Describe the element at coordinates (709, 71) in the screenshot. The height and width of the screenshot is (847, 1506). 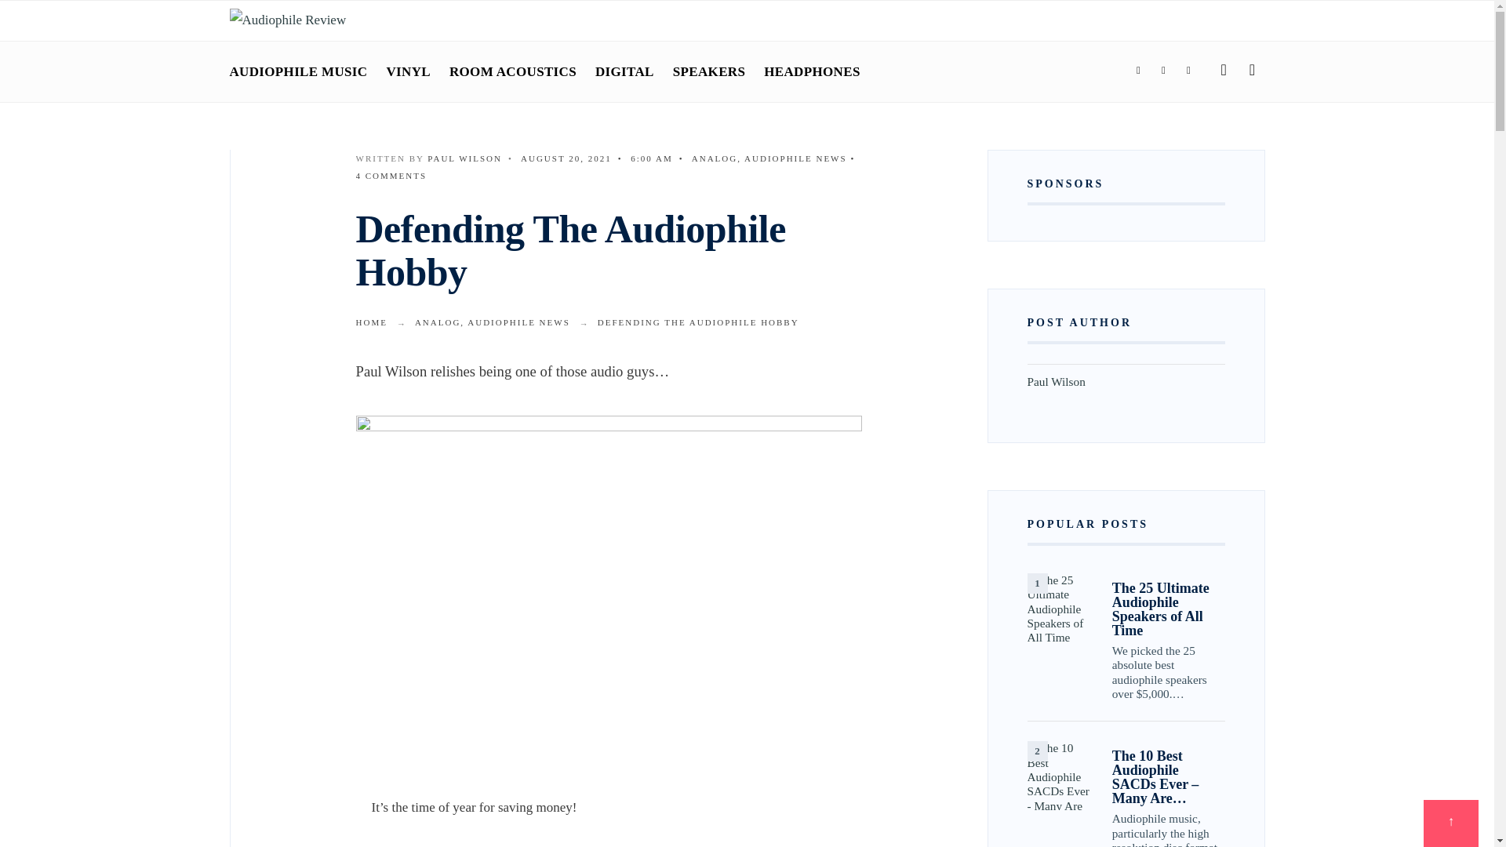
I see `SPEAKERS` at that location.